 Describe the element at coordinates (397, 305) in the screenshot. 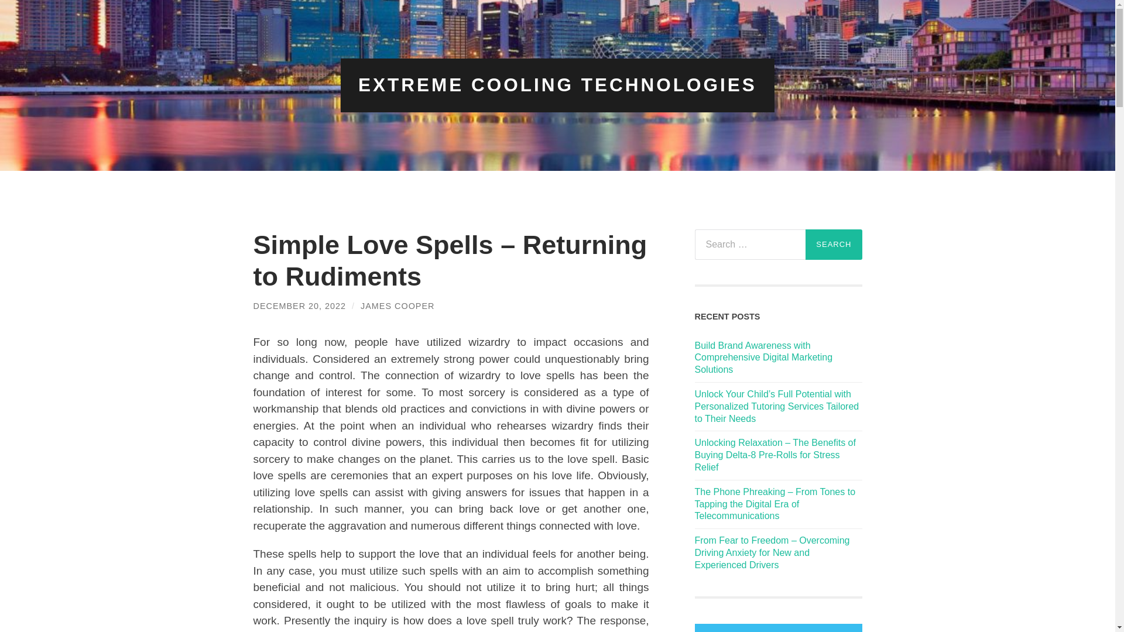

I see `Posts by James Cooper` at that location.